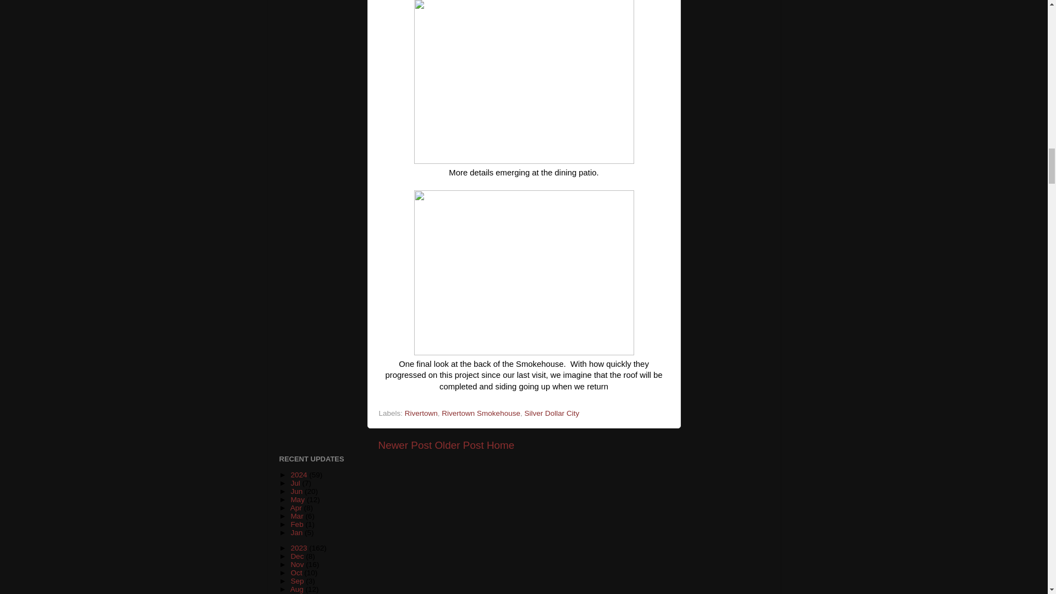  What do you see at coordinates (405, 445) in the screenshot?
I see `Newer Post` at bounding box center [405, 445].